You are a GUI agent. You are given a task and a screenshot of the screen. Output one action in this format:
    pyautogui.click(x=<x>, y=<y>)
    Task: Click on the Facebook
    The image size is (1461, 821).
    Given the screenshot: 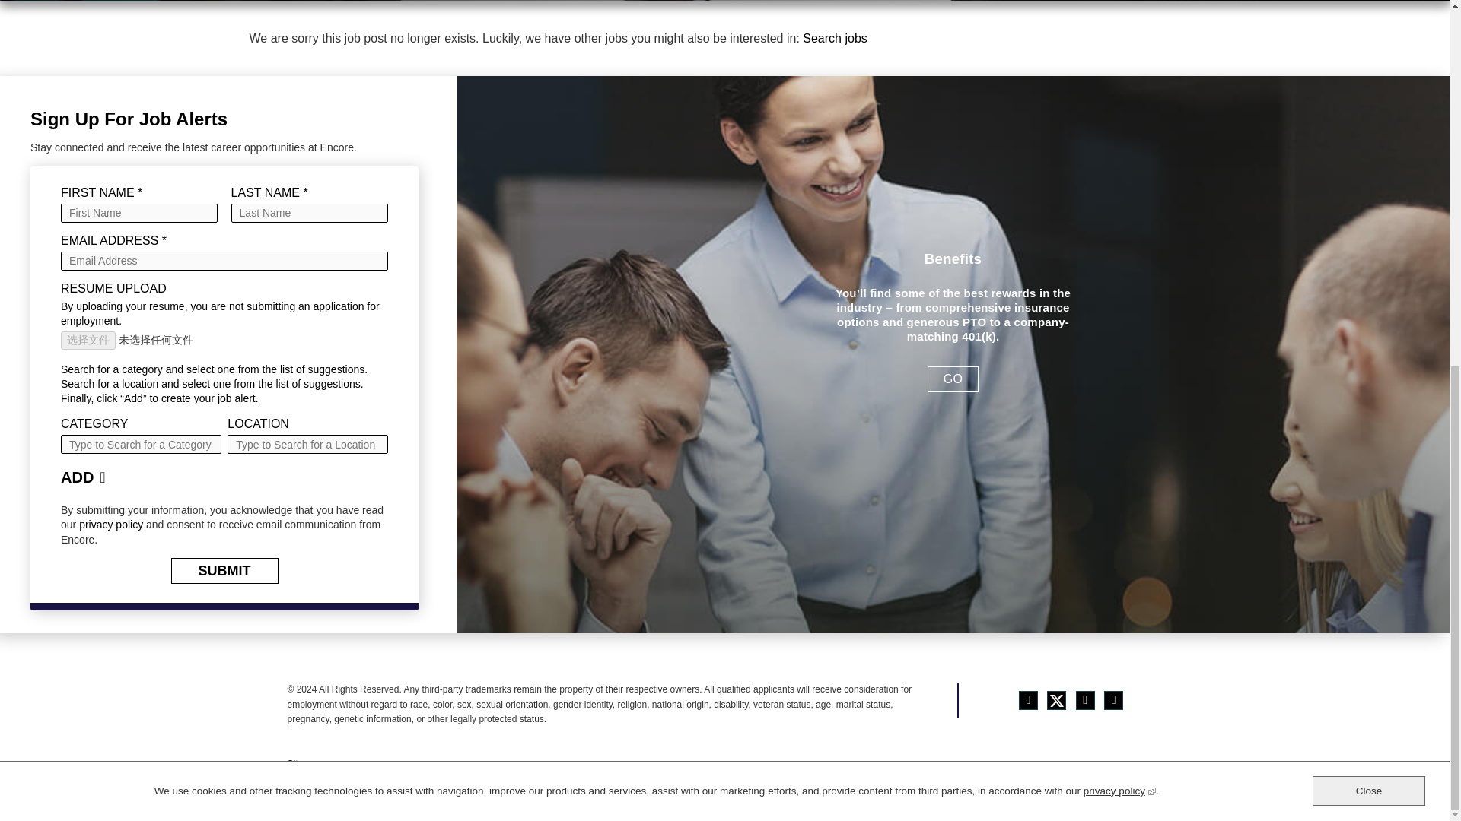 What is the action you would take?
    pyautogui.click(x=1027, y=701)
    